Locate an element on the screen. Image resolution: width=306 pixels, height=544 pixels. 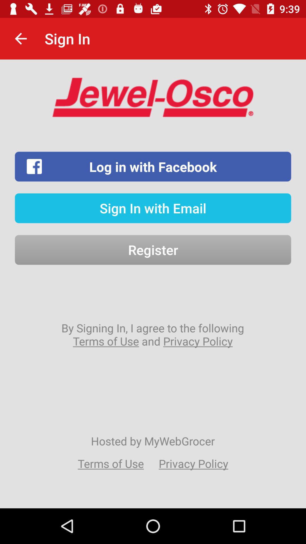
tap the by signing in is located at coordinates (153, 334).